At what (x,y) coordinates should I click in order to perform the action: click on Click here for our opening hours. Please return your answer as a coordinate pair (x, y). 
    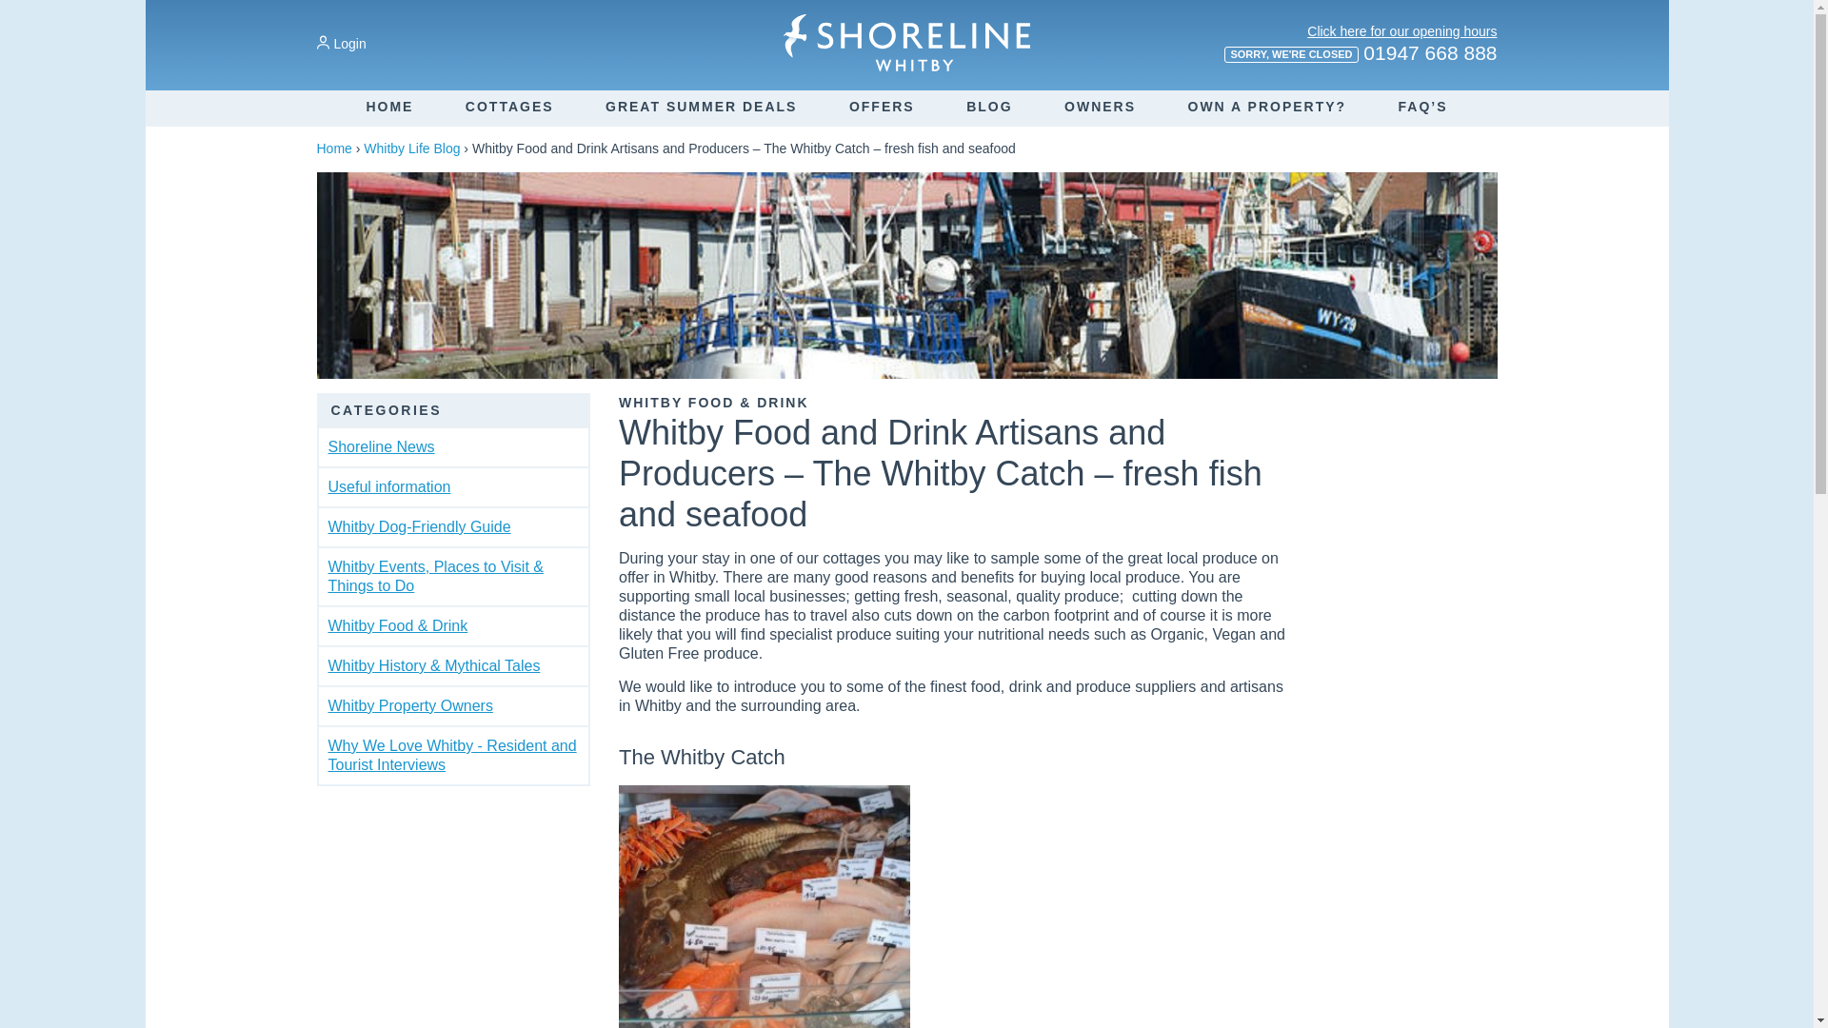
    Looking at the image, I should click on (1401, 30).